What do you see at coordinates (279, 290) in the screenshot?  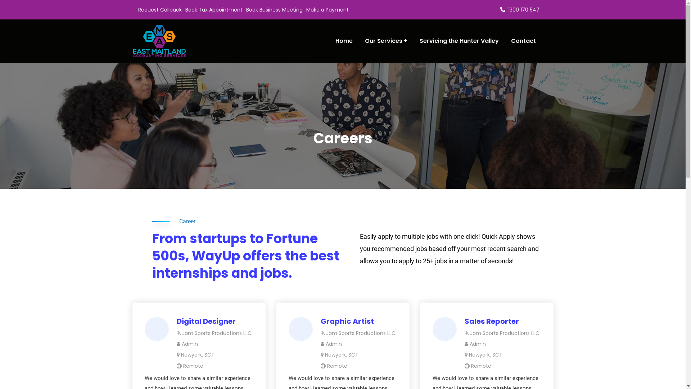 I see `Business Systems` at bounding box center [279, 290].